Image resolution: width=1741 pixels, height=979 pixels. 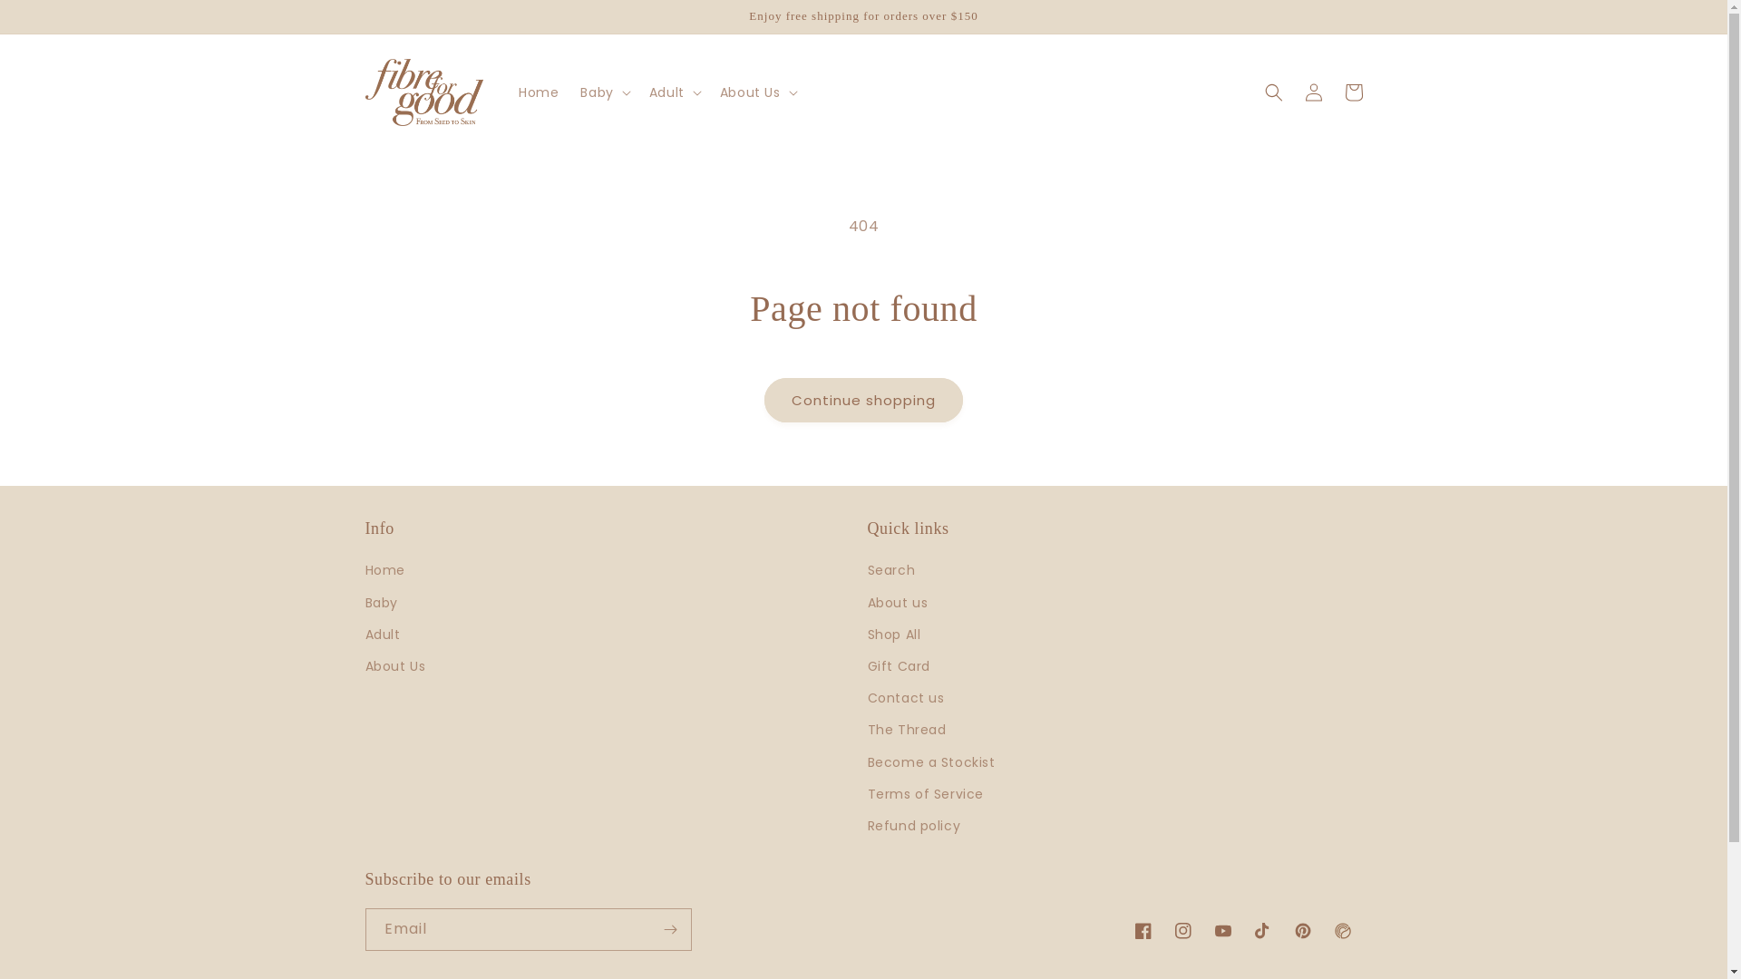 I want to click on Search, so click(x=890, y=573).